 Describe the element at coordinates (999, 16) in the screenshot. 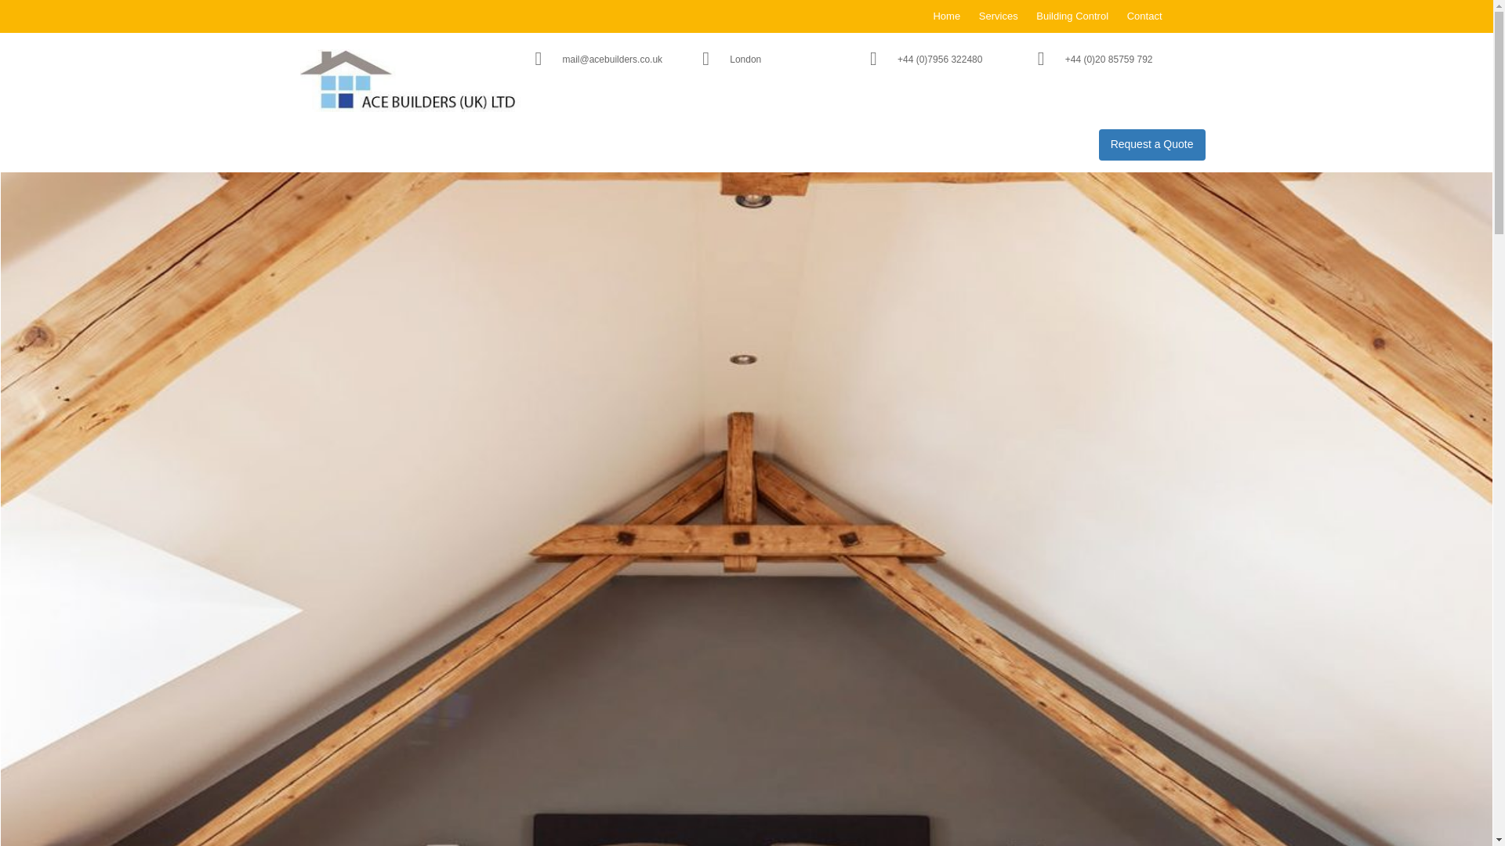

I see `Services` at that location.